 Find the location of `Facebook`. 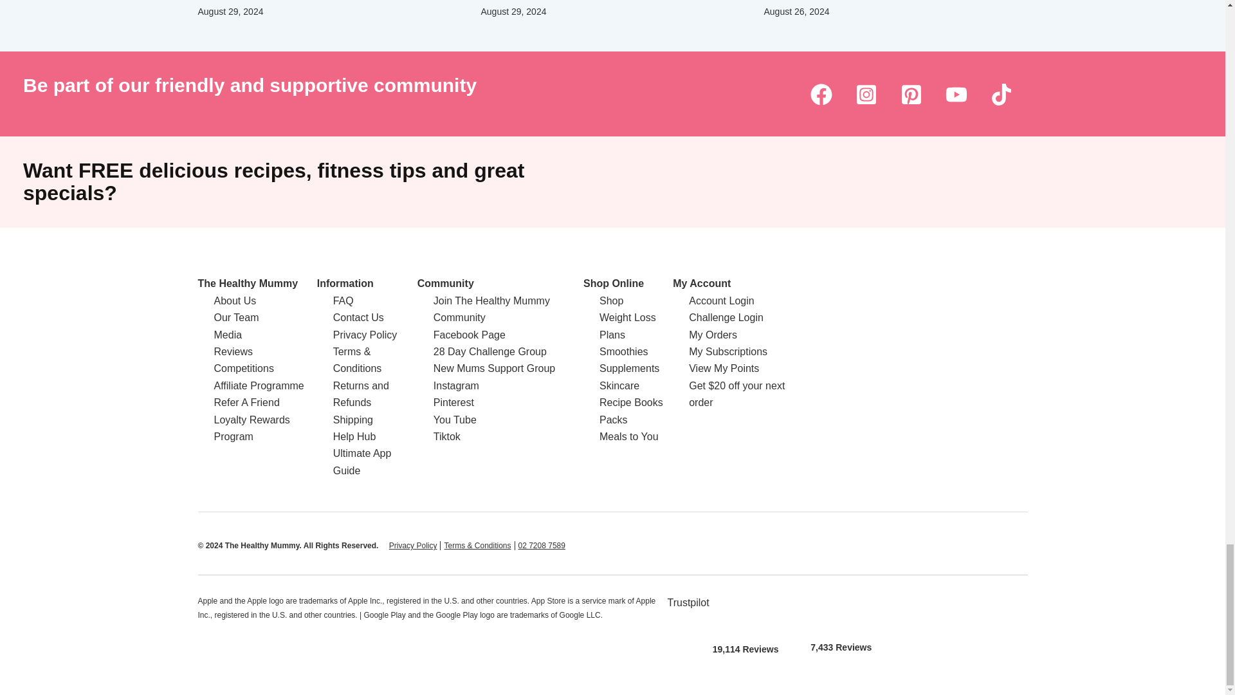

Facebook is located at coordinates (821, 94).